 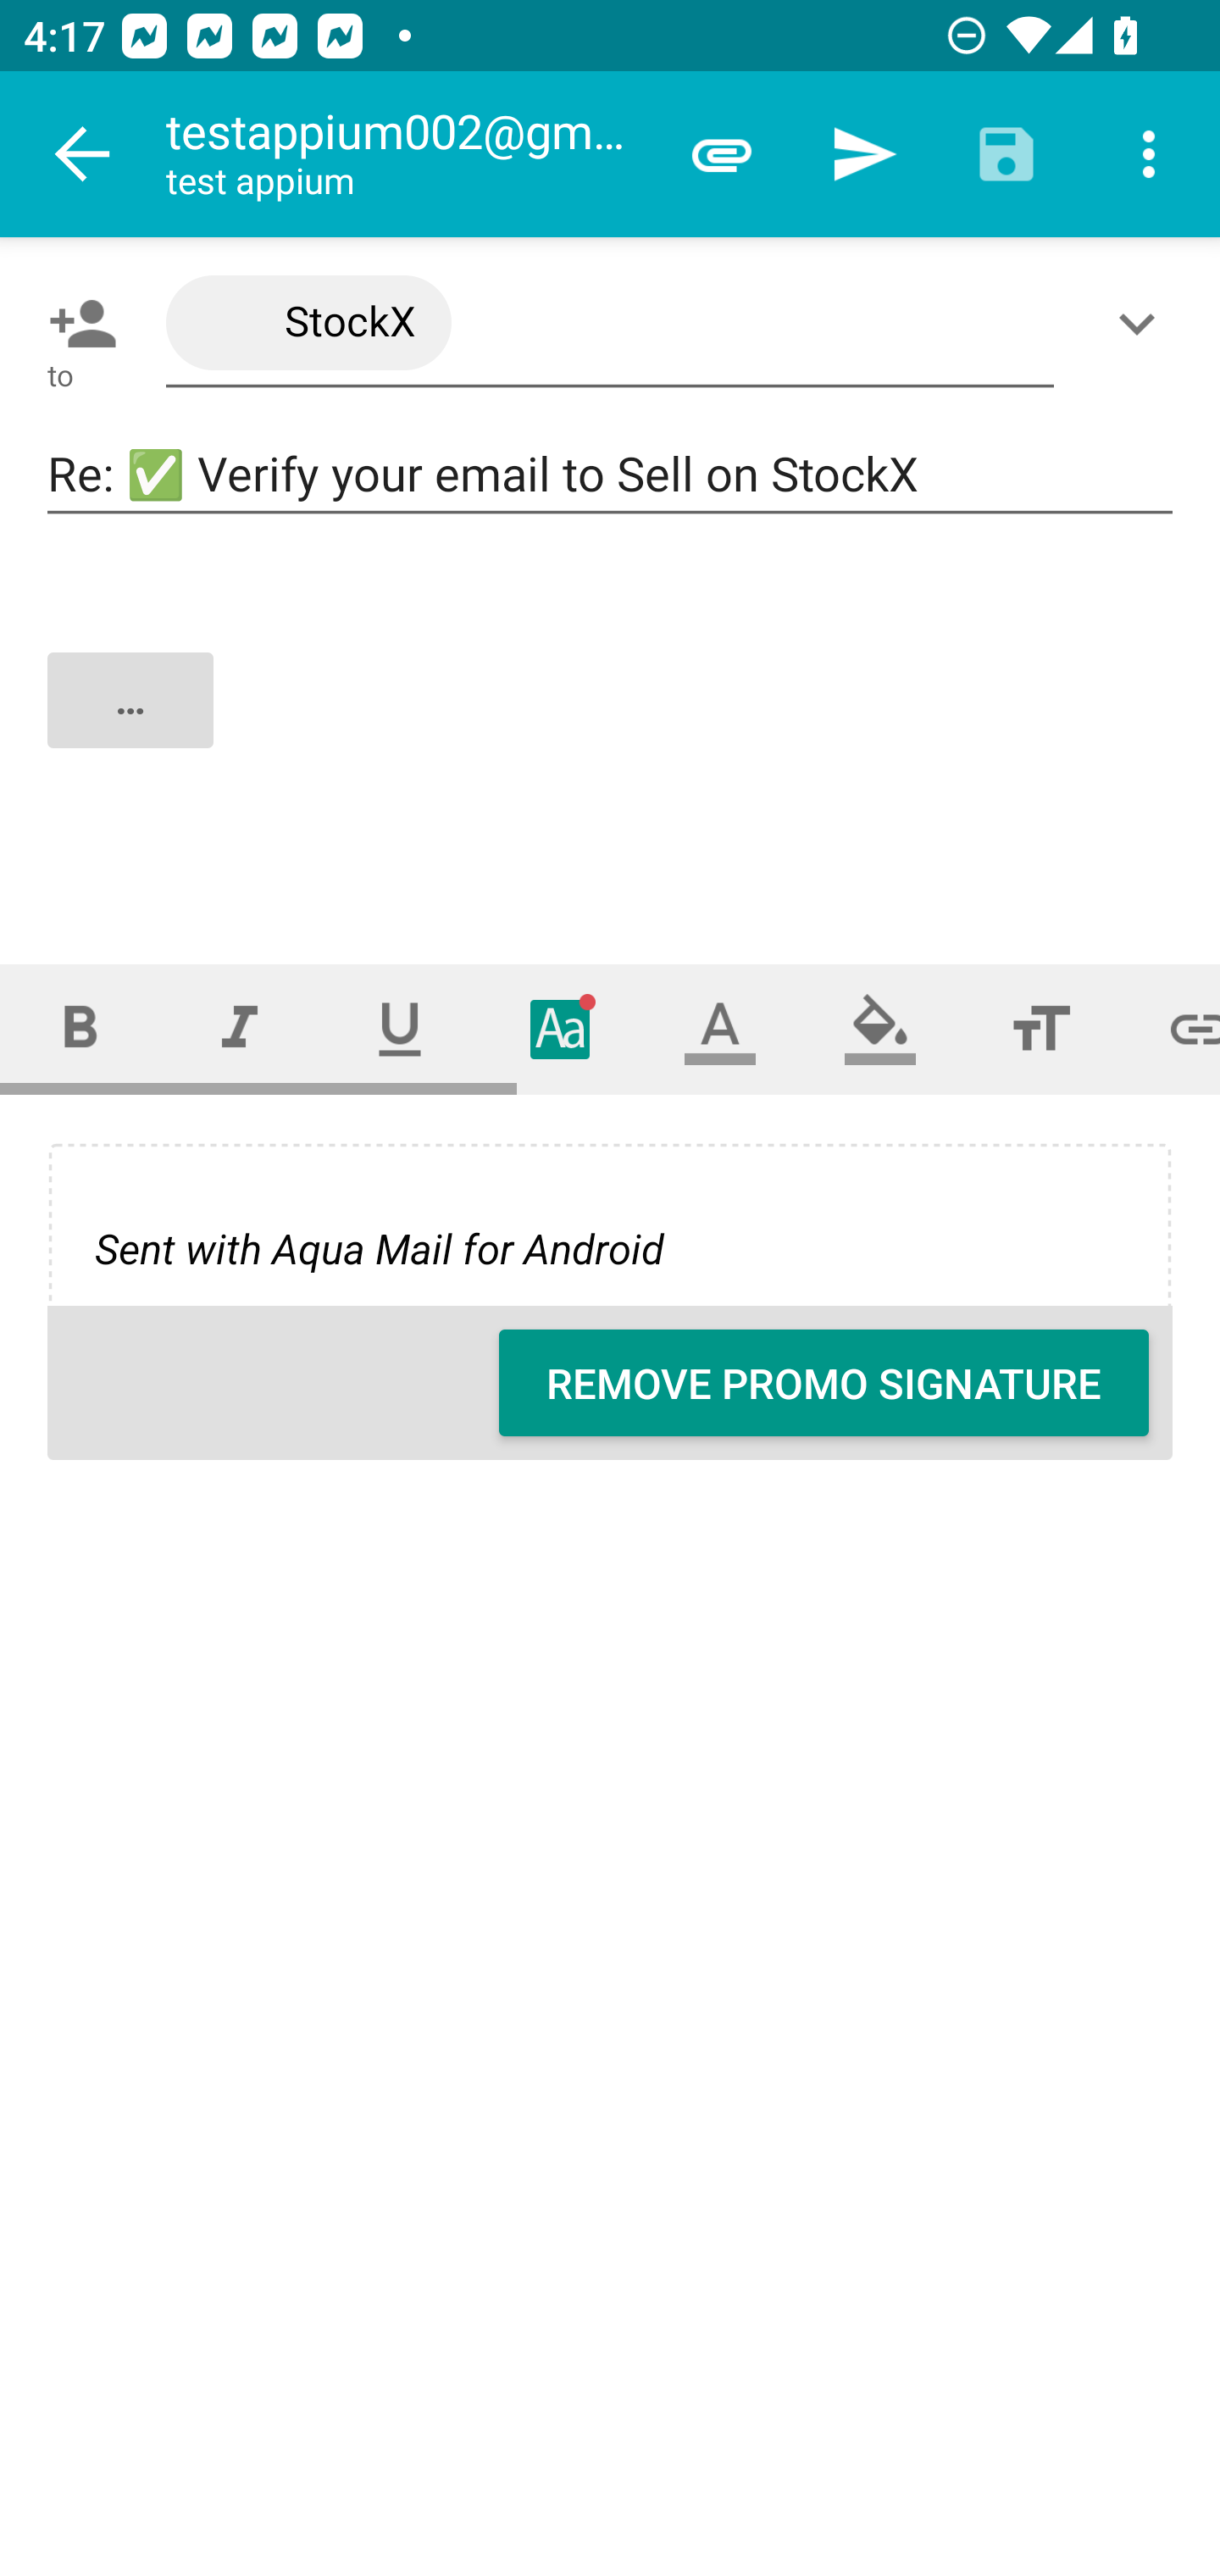 I want to click on testappium002@gmail.com test appium, so click(x=408, y=154).